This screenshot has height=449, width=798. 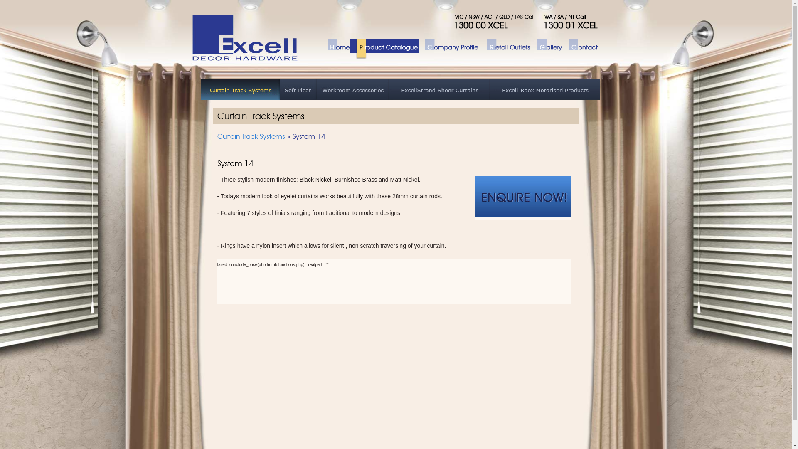 What do you see at coordinates (547, 51) in the screenshot?
I see `Gallery` at bounding box center [547, 51].